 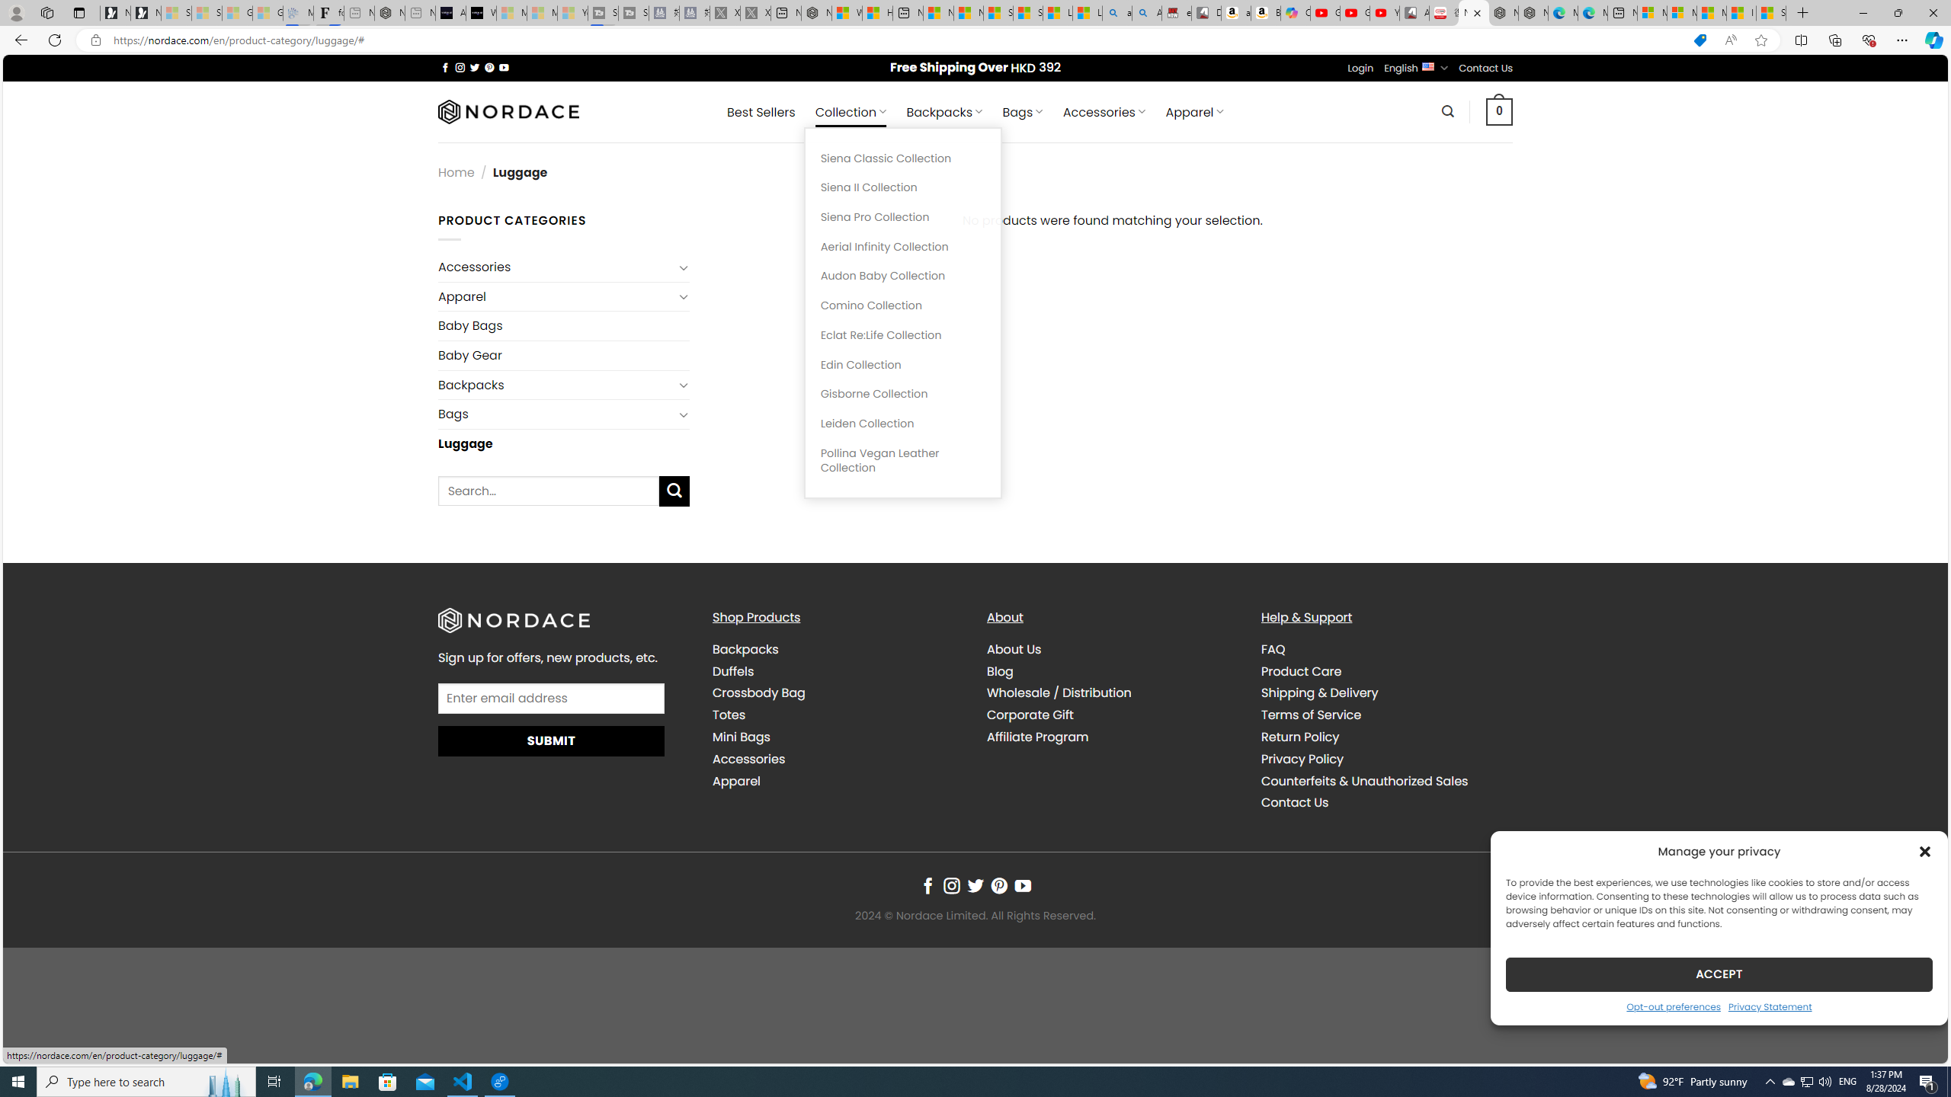 I want to click on Nordace - My Account, so click(x=815, y=13).